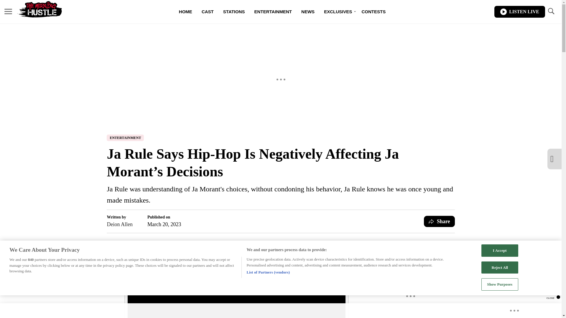 This screenshot has width=566, height=318. What do you see at coordinates (8, 11) in the screenshot?
I see `MENU` at bounding box center [8, 11].